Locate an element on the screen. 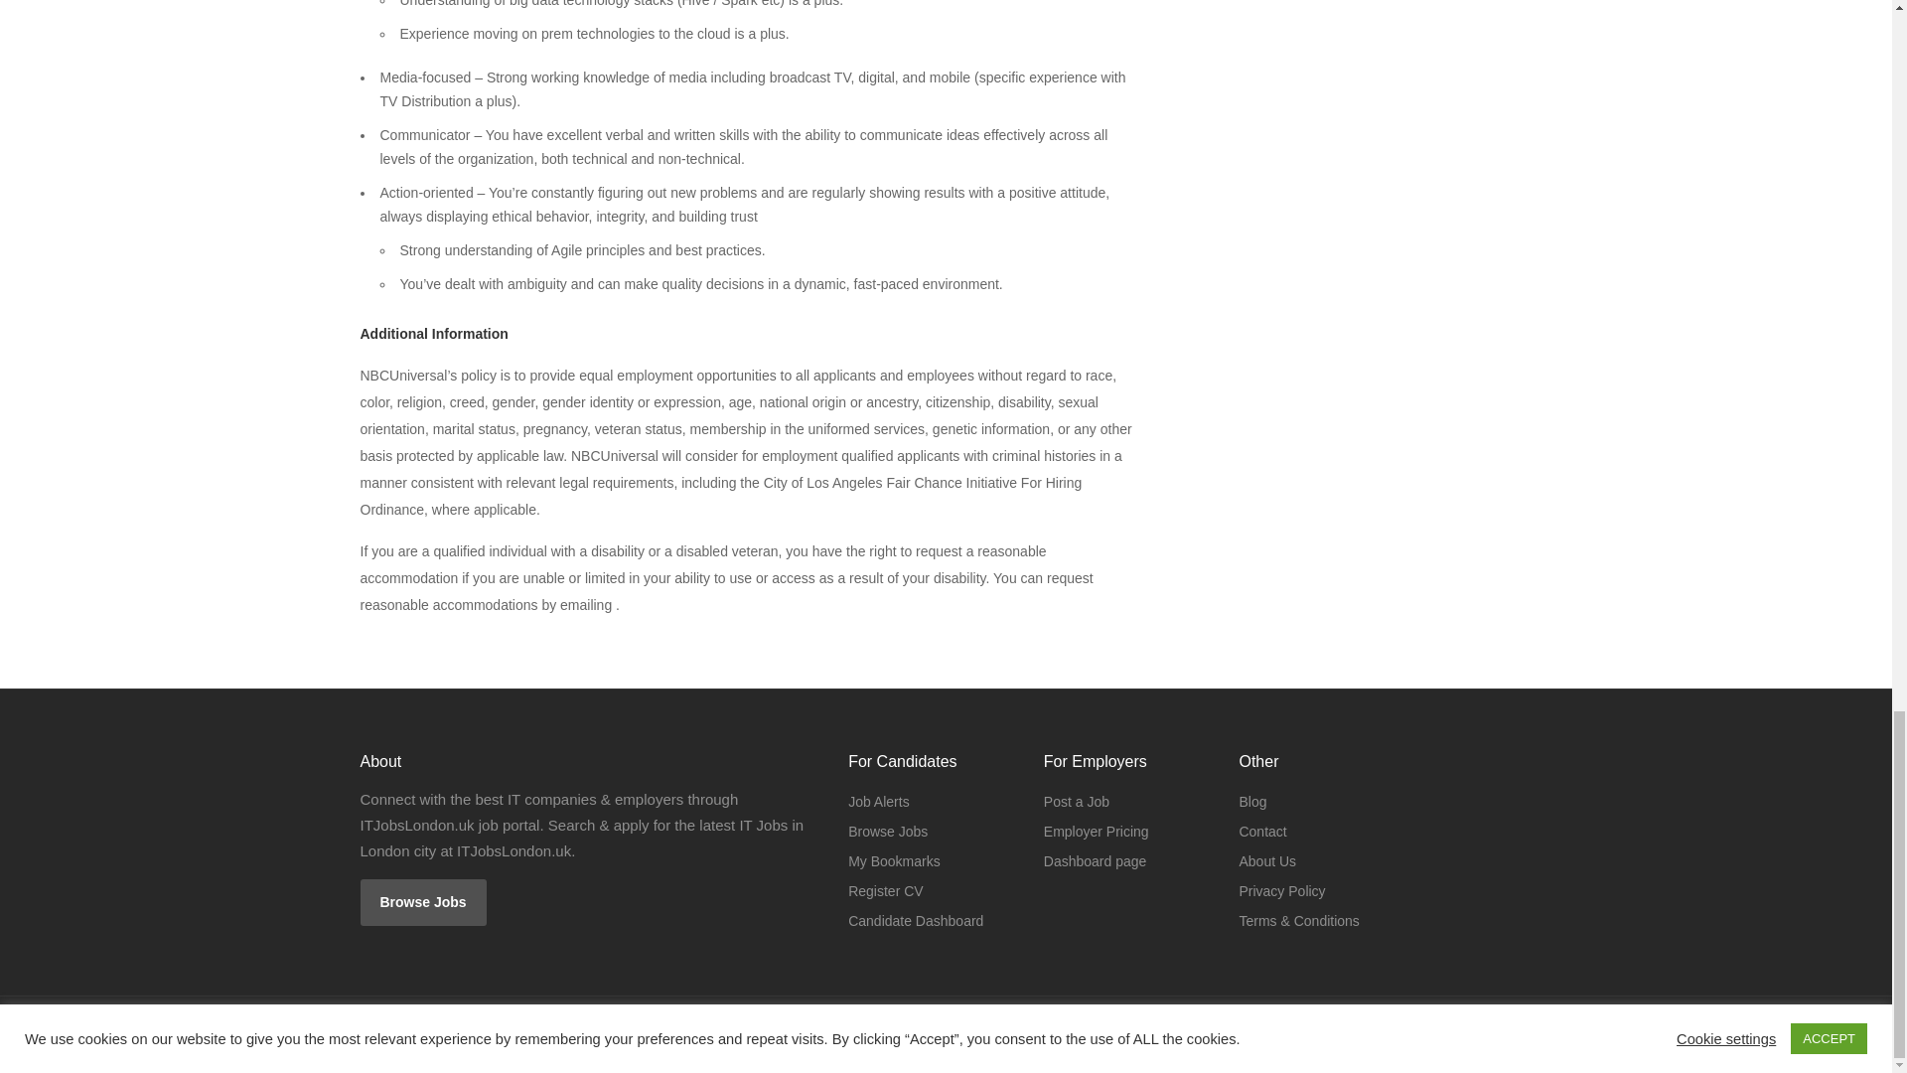 This screenshot has width=1907, height=1073. Dashboard page is located at coordinates (1095, 861).